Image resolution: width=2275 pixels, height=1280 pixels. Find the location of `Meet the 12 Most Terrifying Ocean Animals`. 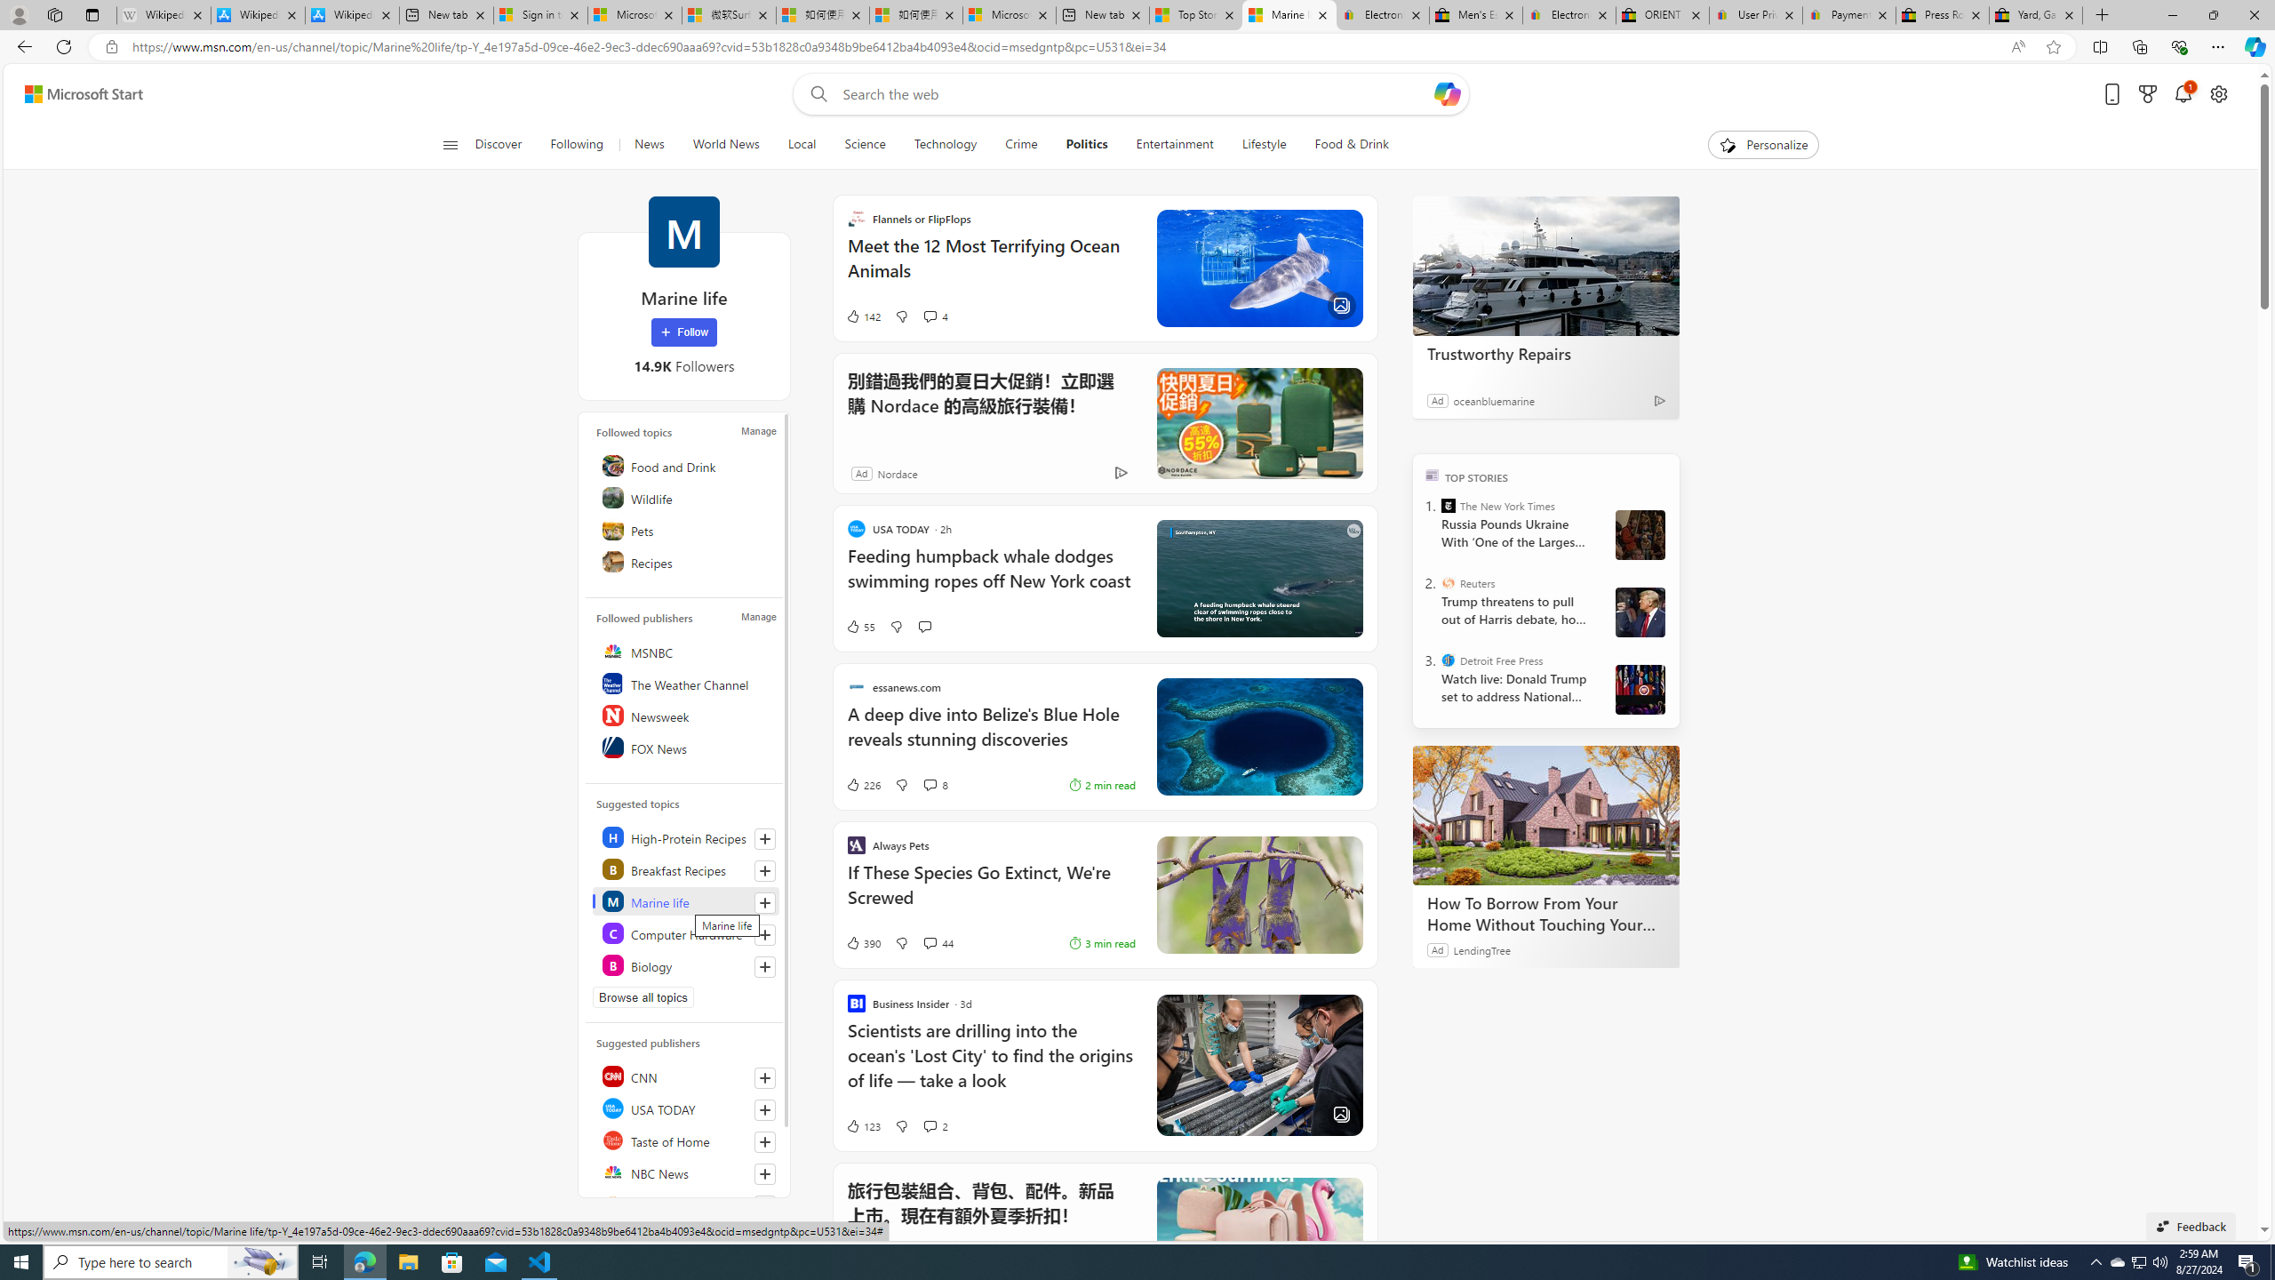

Meet the 12 Most Terrifying Ocean Animals is located at coordinates (990, 267).